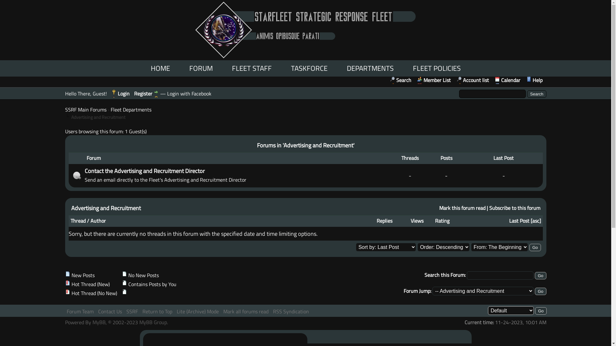  Describe the element at coordinates (146, 94) in the screenshot. I see `Register` at that location.